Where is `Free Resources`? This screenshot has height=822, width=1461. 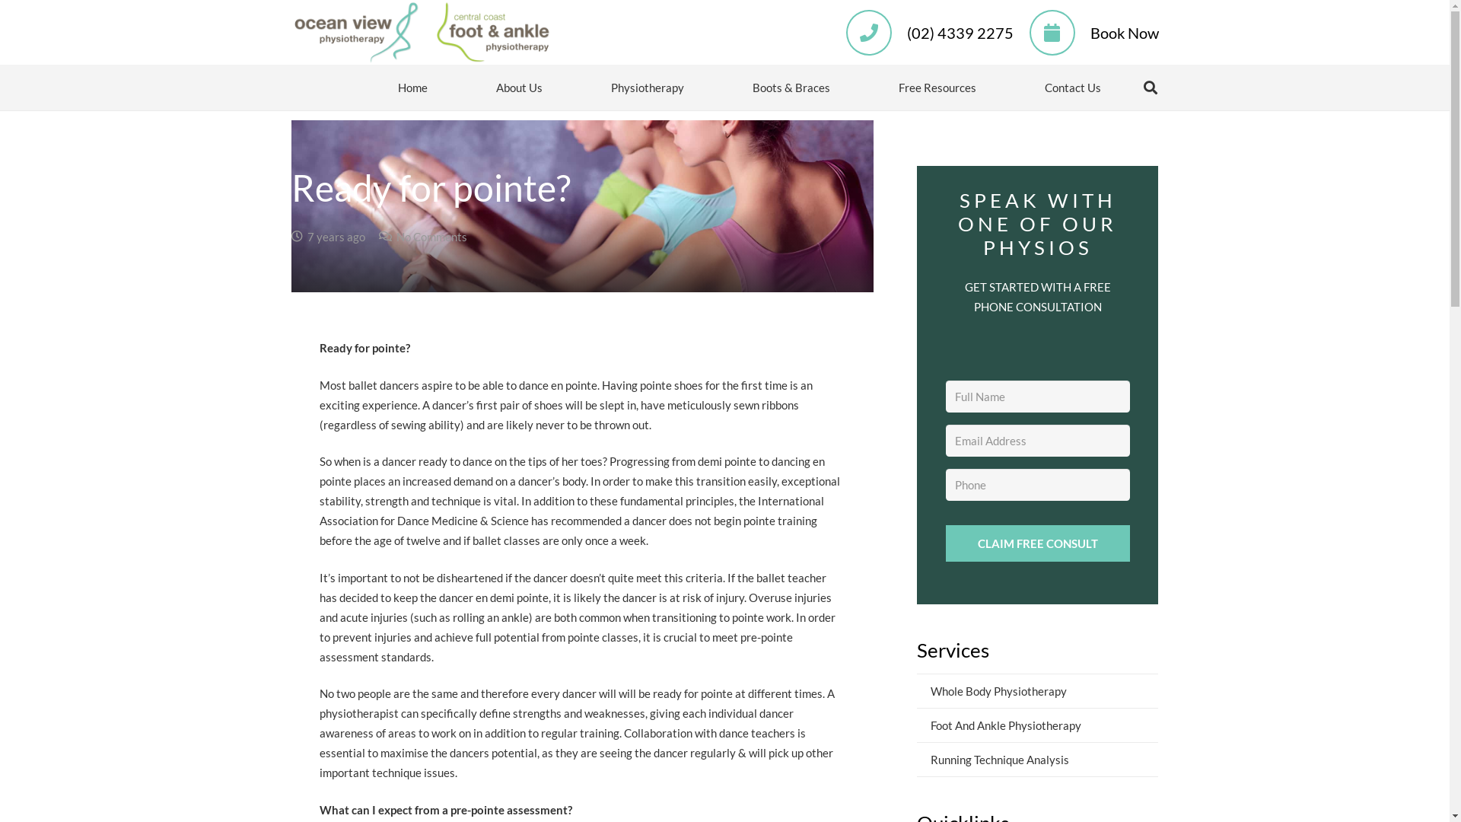
Free Resources is located at coordinates (937, 88).